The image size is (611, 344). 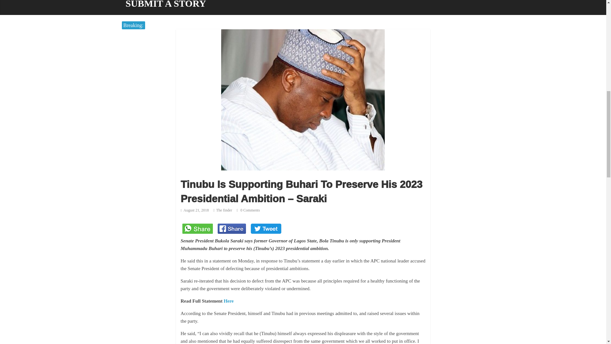 What do you see at coordinates (228, 301) in the screenshot?
I see `Here` at bounding box center [228, 301].